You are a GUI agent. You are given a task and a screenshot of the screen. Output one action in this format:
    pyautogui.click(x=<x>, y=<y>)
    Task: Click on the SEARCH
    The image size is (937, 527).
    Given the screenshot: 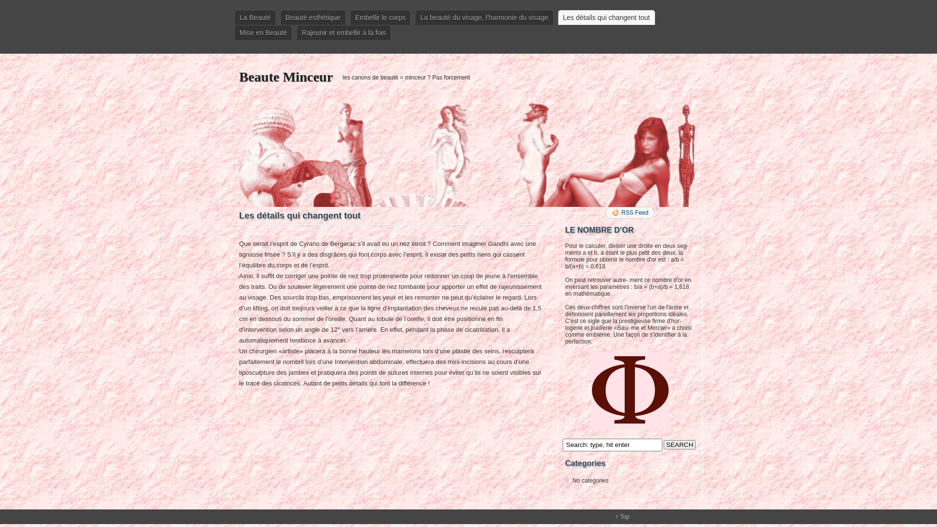 What is the action you would take?
    pyautogui.click(x=679, y=445)
    